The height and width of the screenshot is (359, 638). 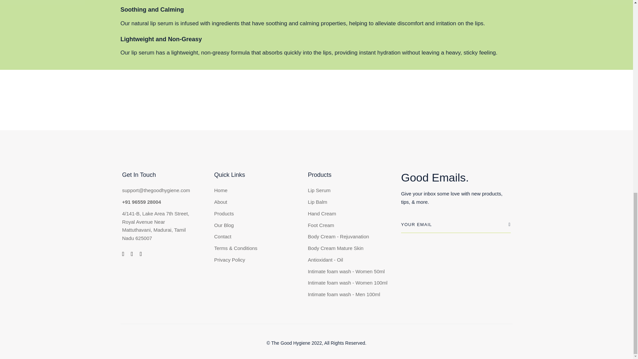 I want to click on Our Blog, so click(x=224, y=225).